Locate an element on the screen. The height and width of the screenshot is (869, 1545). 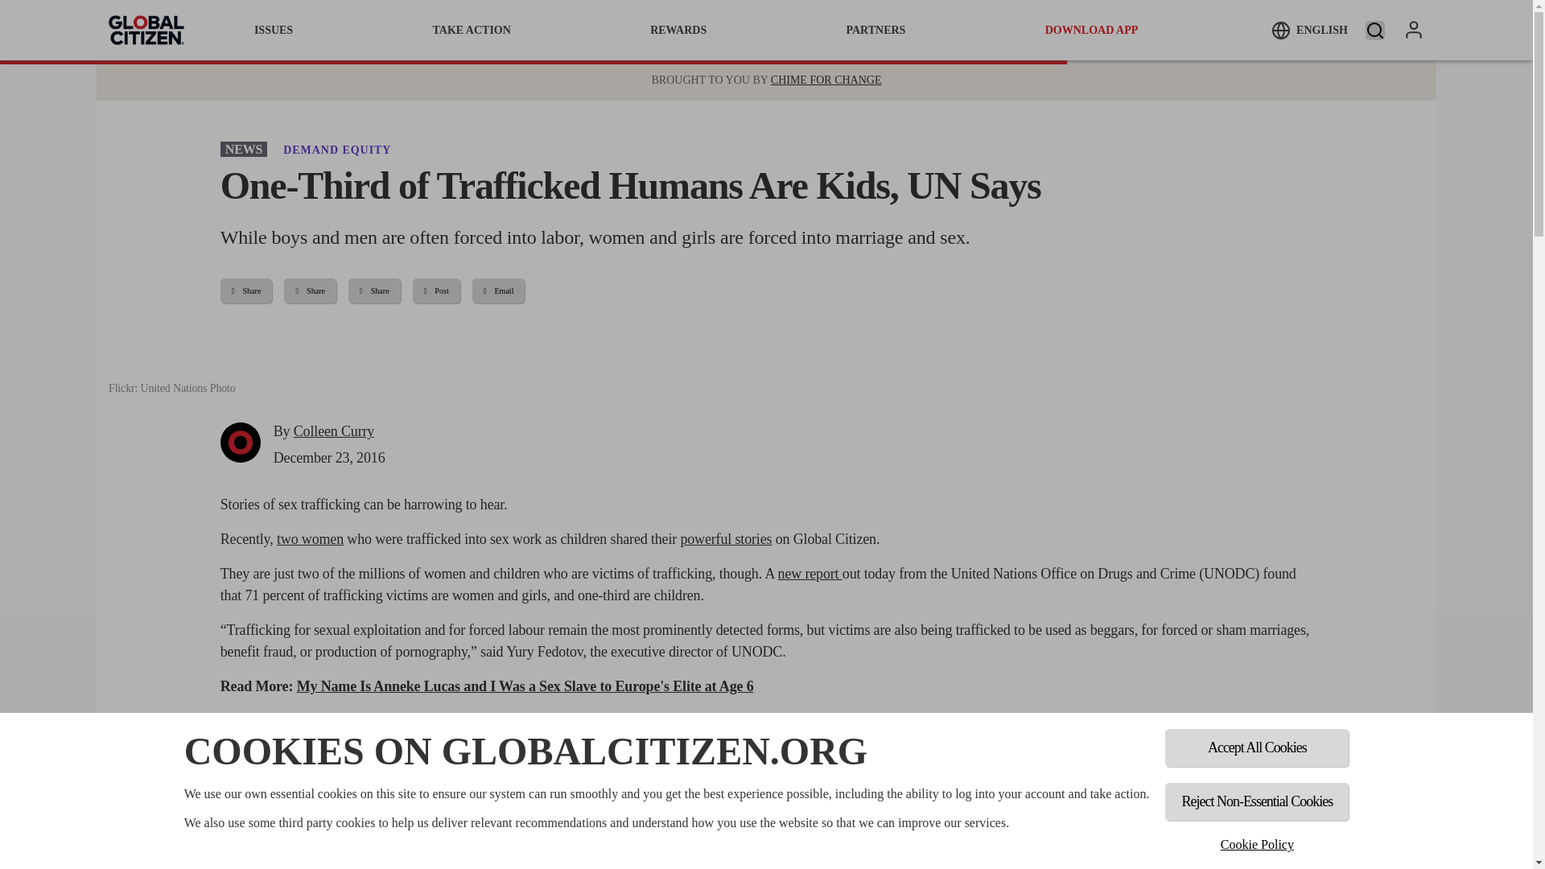
PARTNERS is located at coordinates (875, 30).